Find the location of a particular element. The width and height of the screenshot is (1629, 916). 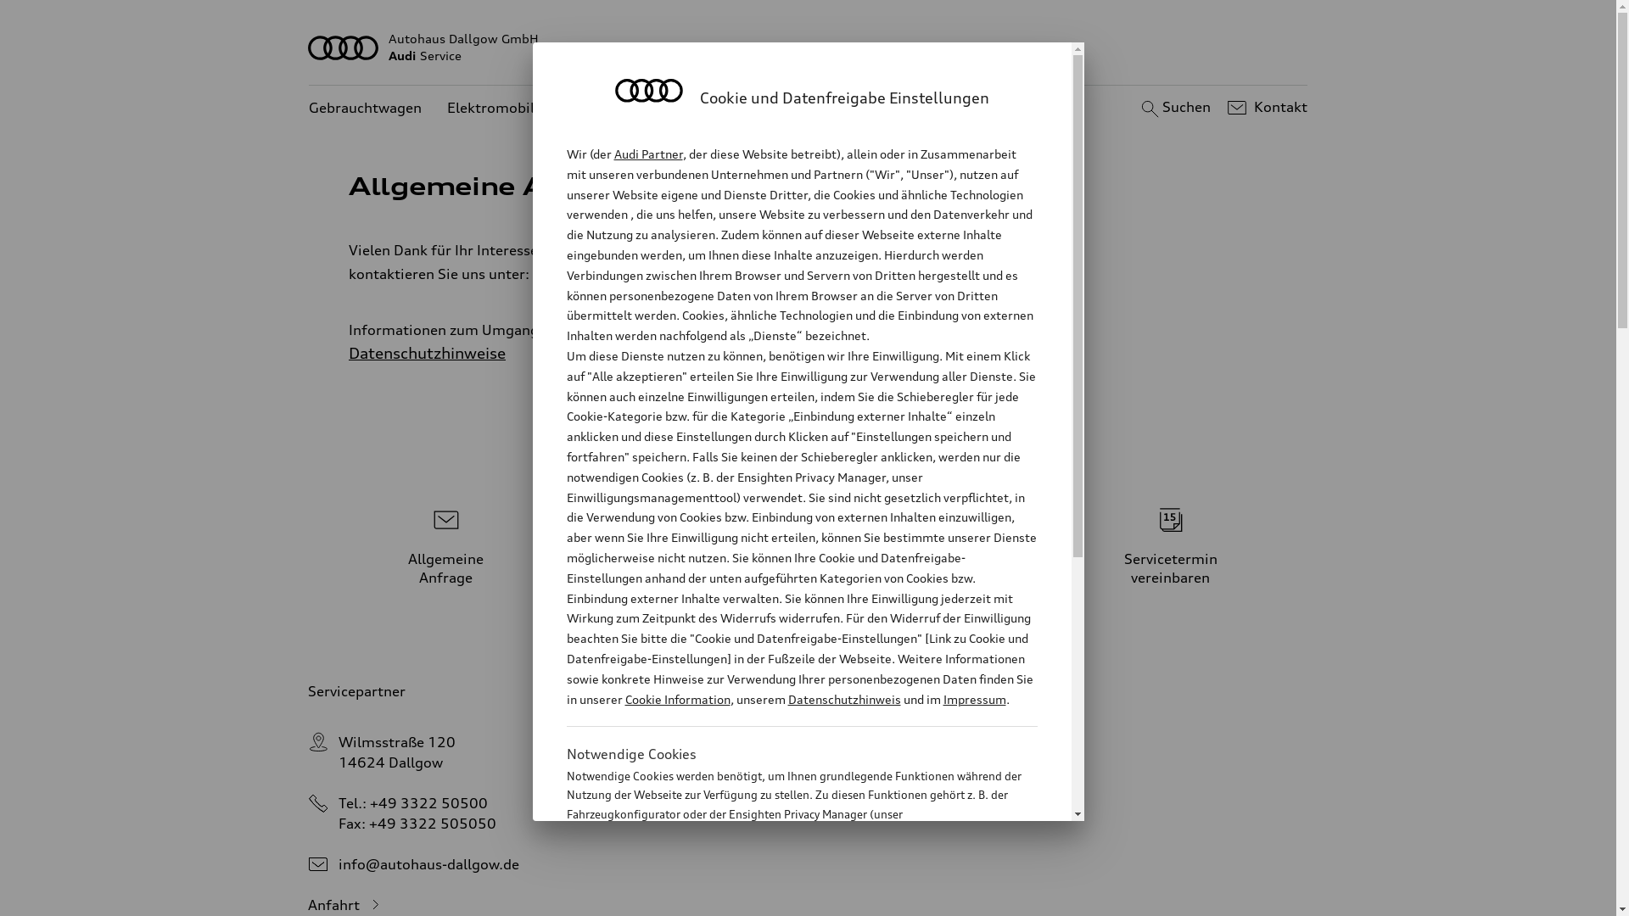

Angebote is located at coordinates (616, 109).